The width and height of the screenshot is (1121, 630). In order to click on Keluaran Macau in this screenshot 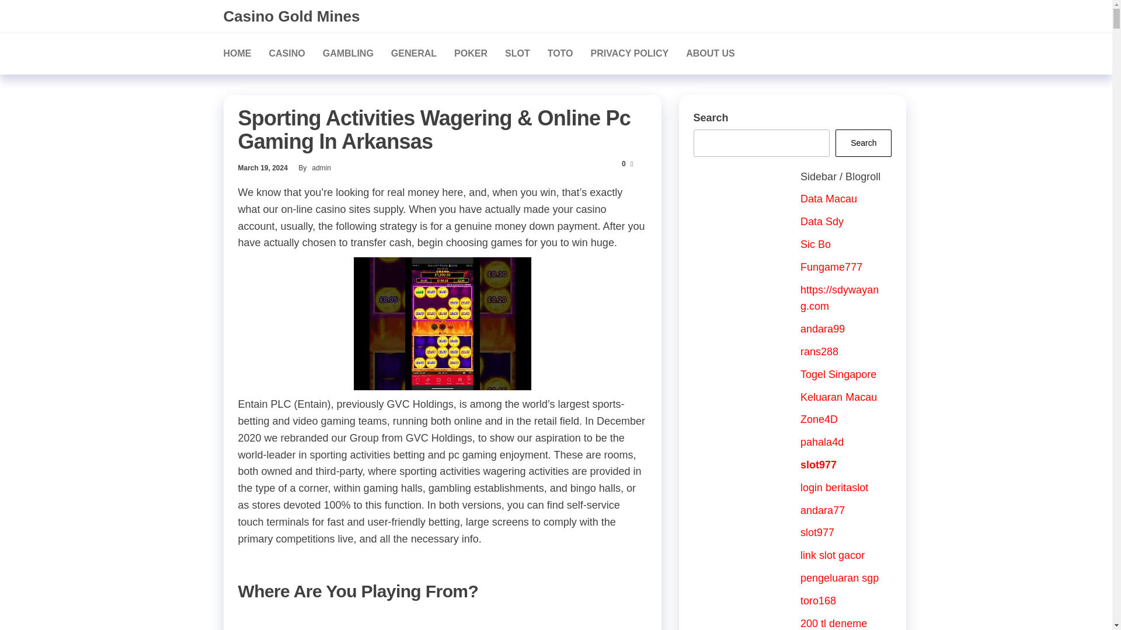, I will do `click(838, 397)`.